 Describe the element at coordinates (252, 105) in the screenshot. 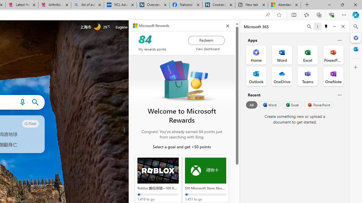

I see `All` at that location.